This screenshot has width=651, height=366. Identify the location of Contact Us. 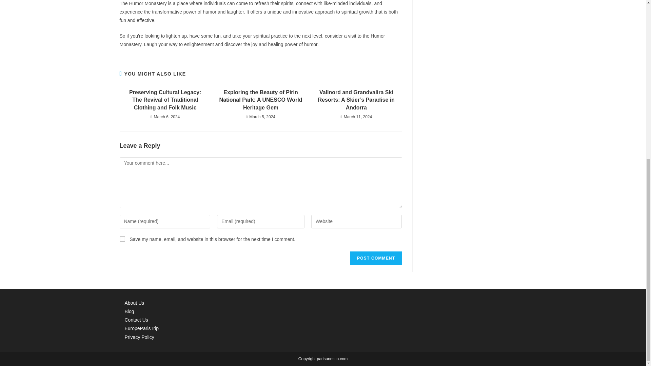
(136, 320).